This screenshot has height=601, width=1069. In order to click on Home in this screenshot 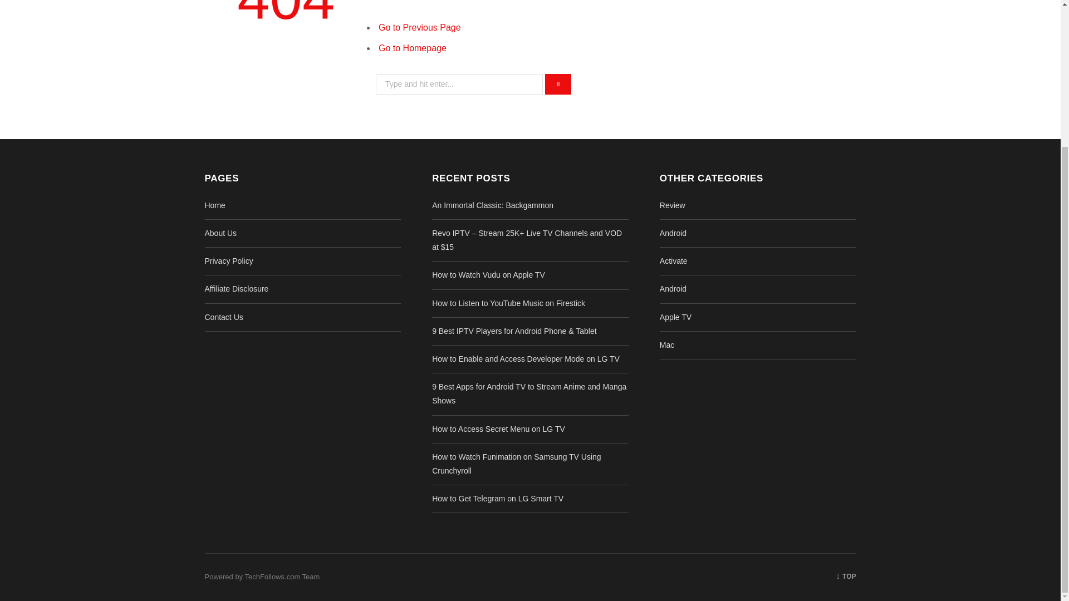, I will do `click(215, 205)`.